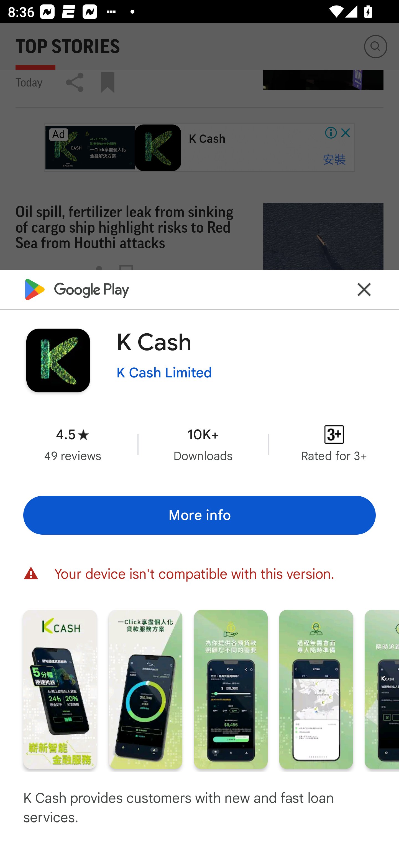 This screenshot has height=843, width=399. I want to click on Screenshot "3" of "5", so click(231, 689).